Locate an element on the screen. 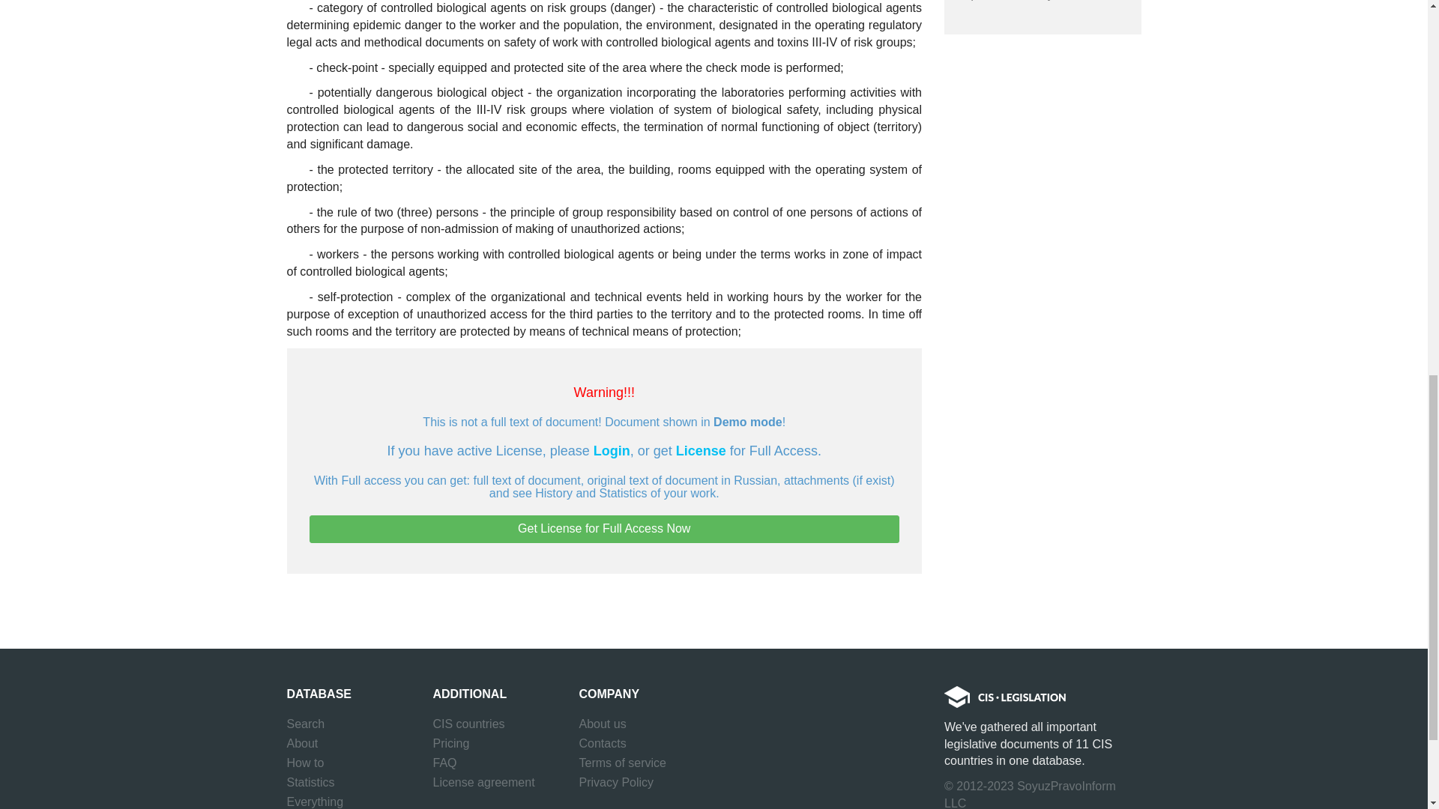 The height and width of the screenshot is (809, 1439). License agreement is located at coordinates (484, 783).